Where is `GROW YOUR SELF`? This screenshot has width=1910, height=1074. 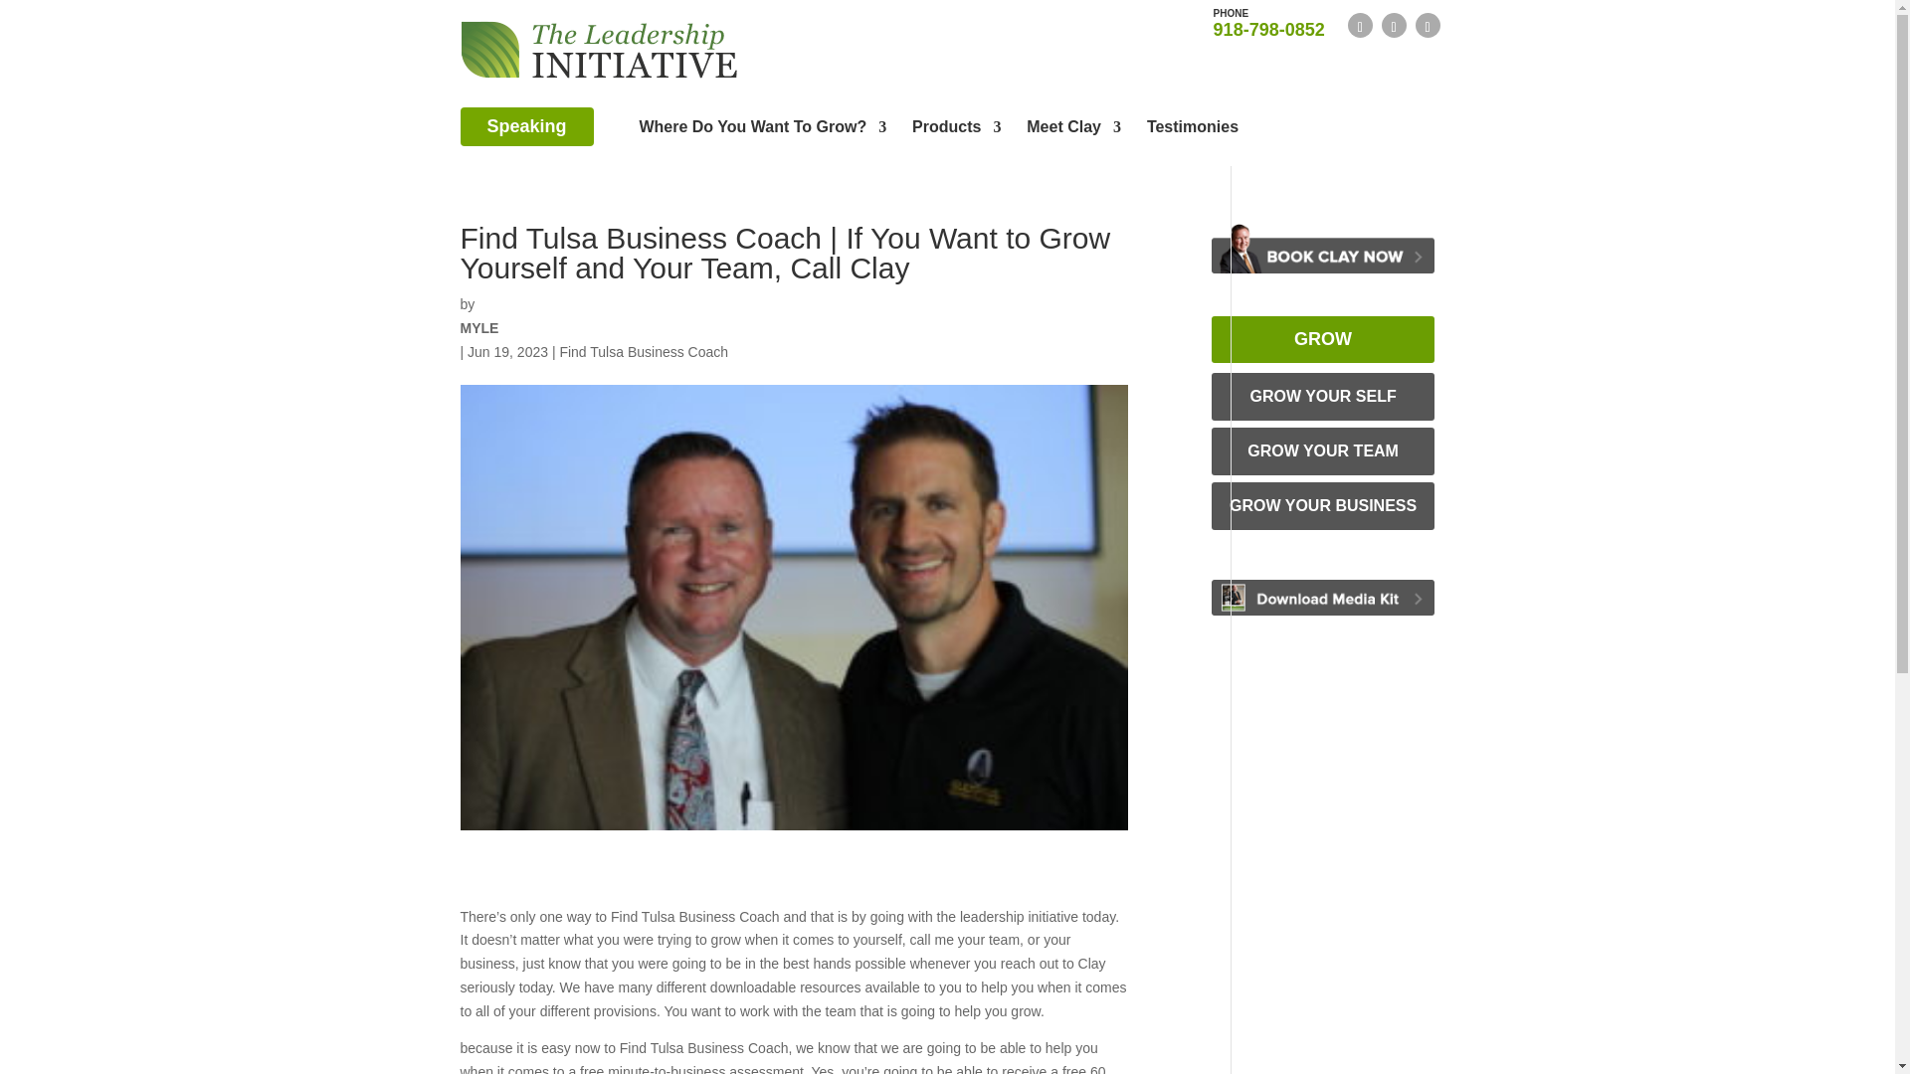 GROW YOUR SELF is located at coordinates (762, 129).